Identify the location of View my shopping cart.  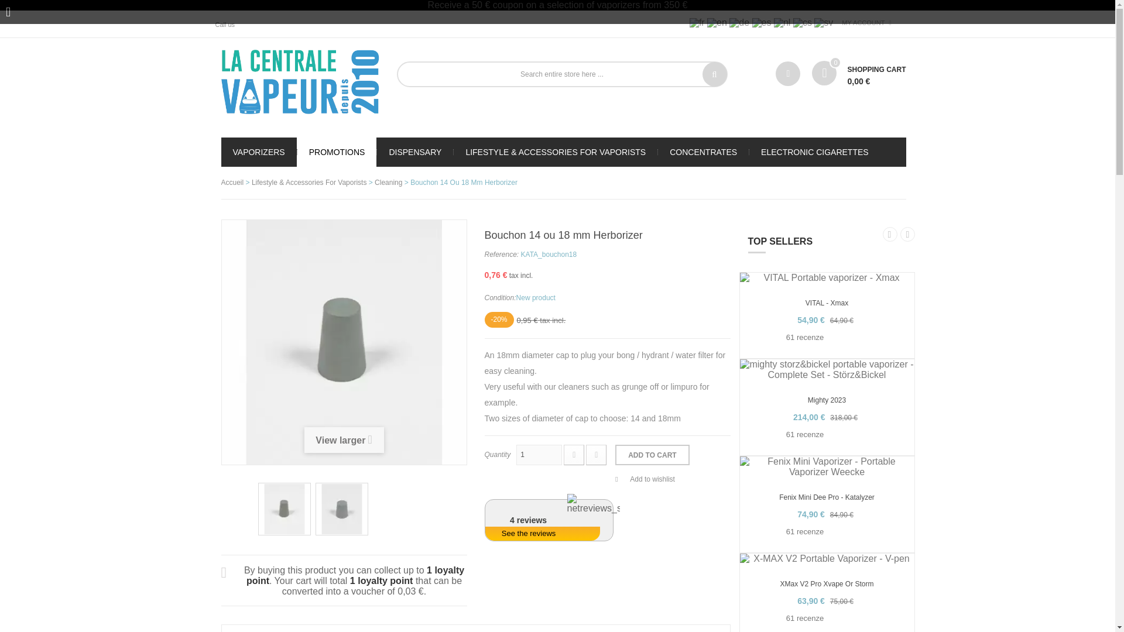
(858, 74).